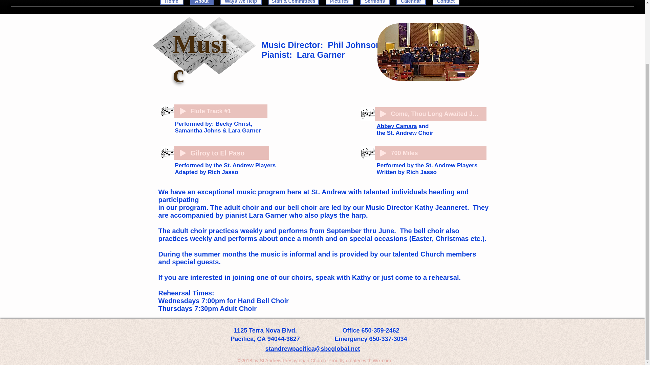 This screenshot has width=650, height=365. What do you see at coordinates (171, 3) in the screenshot?
I see `Home` at bounding box center [171, 3].